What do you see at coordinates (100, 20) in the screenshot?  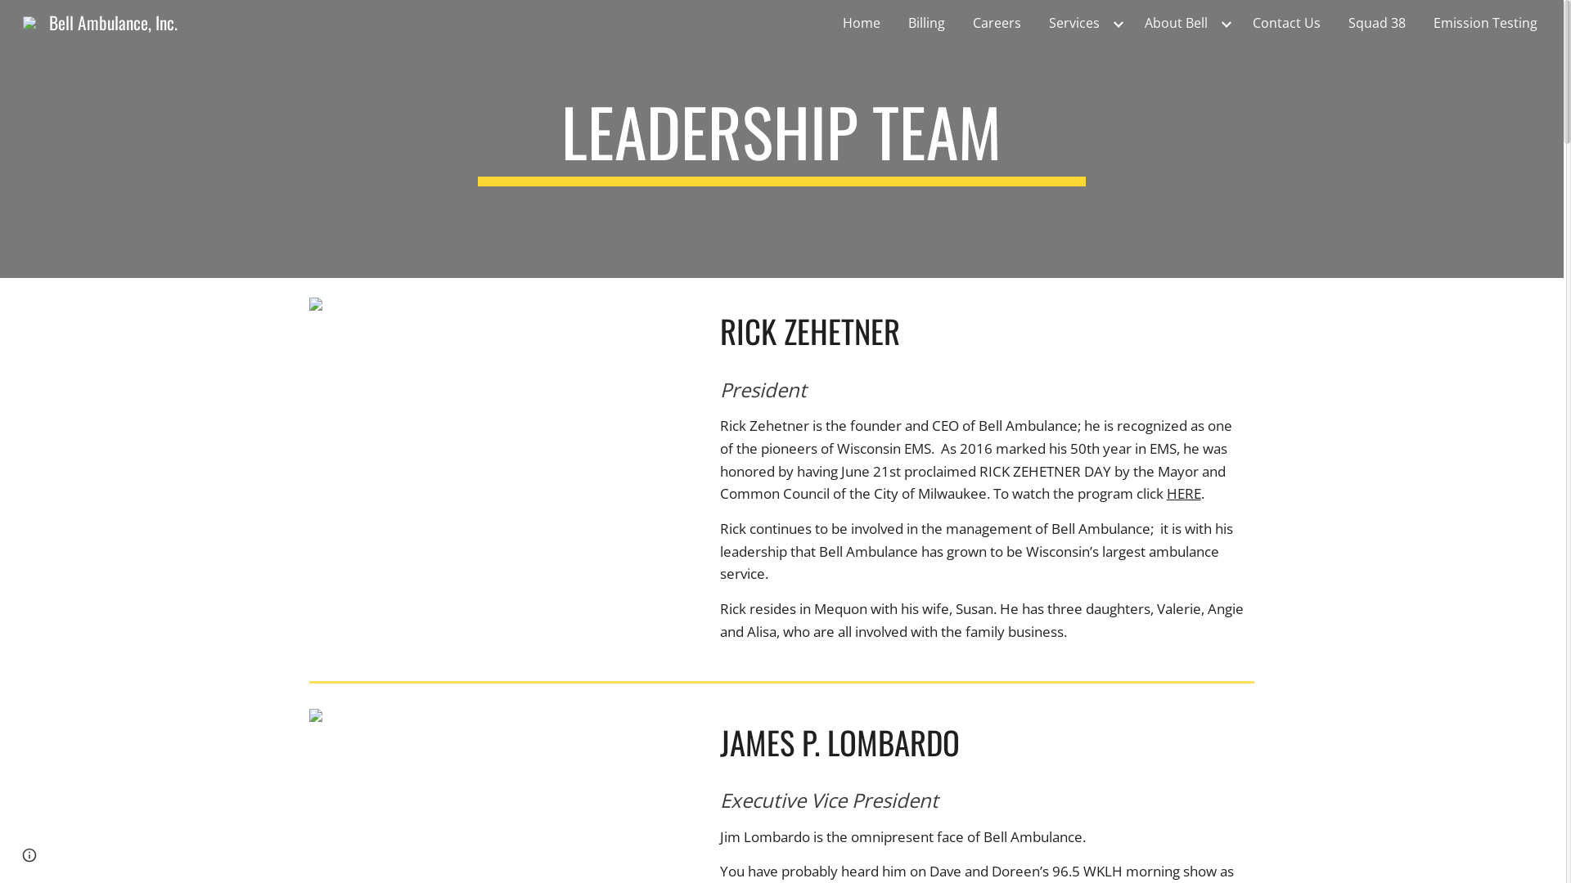 I see `Bell Ambulance, Inc.` at bounding box center [100, 20].